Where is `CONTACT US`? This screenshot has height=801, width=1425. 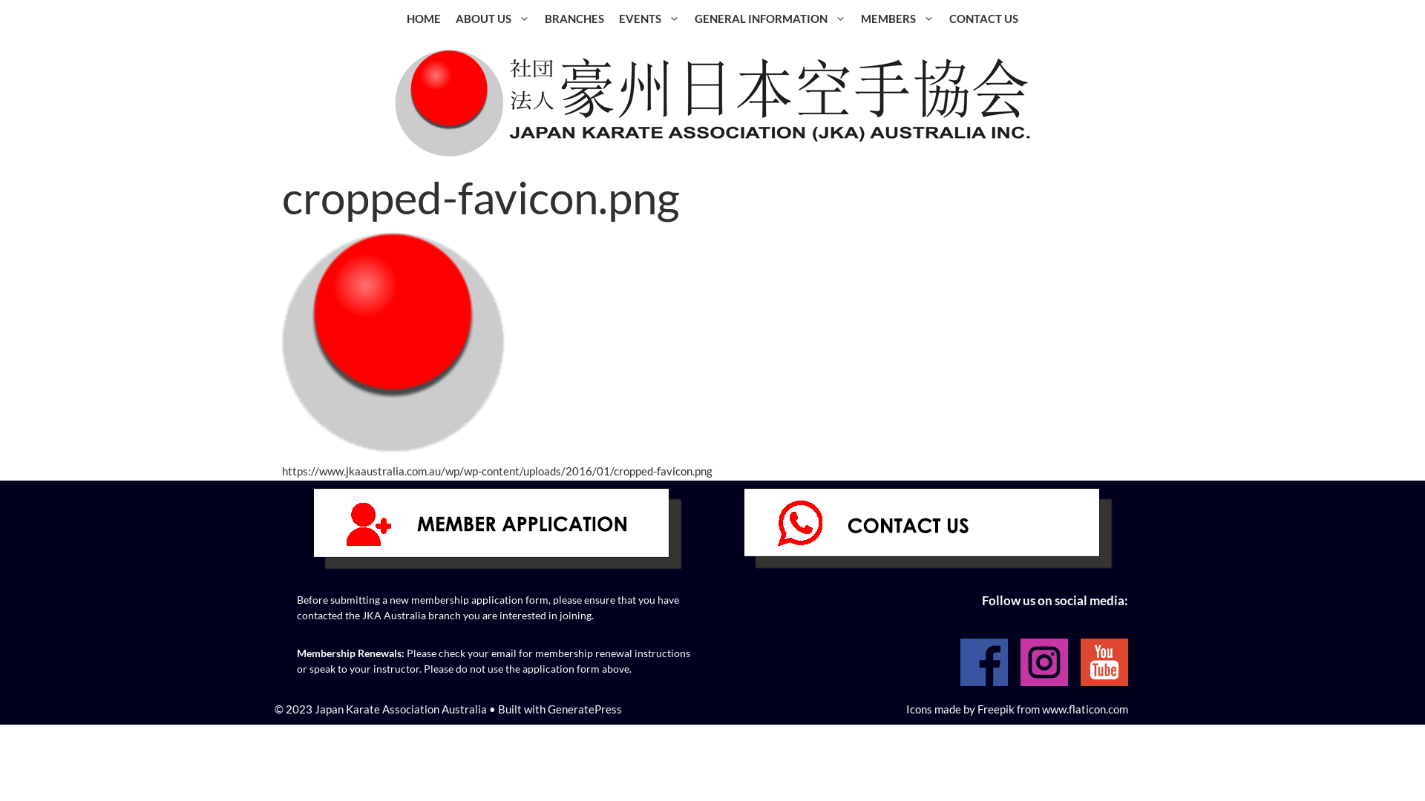 CONTACT US is located at coordinates (984, 19).